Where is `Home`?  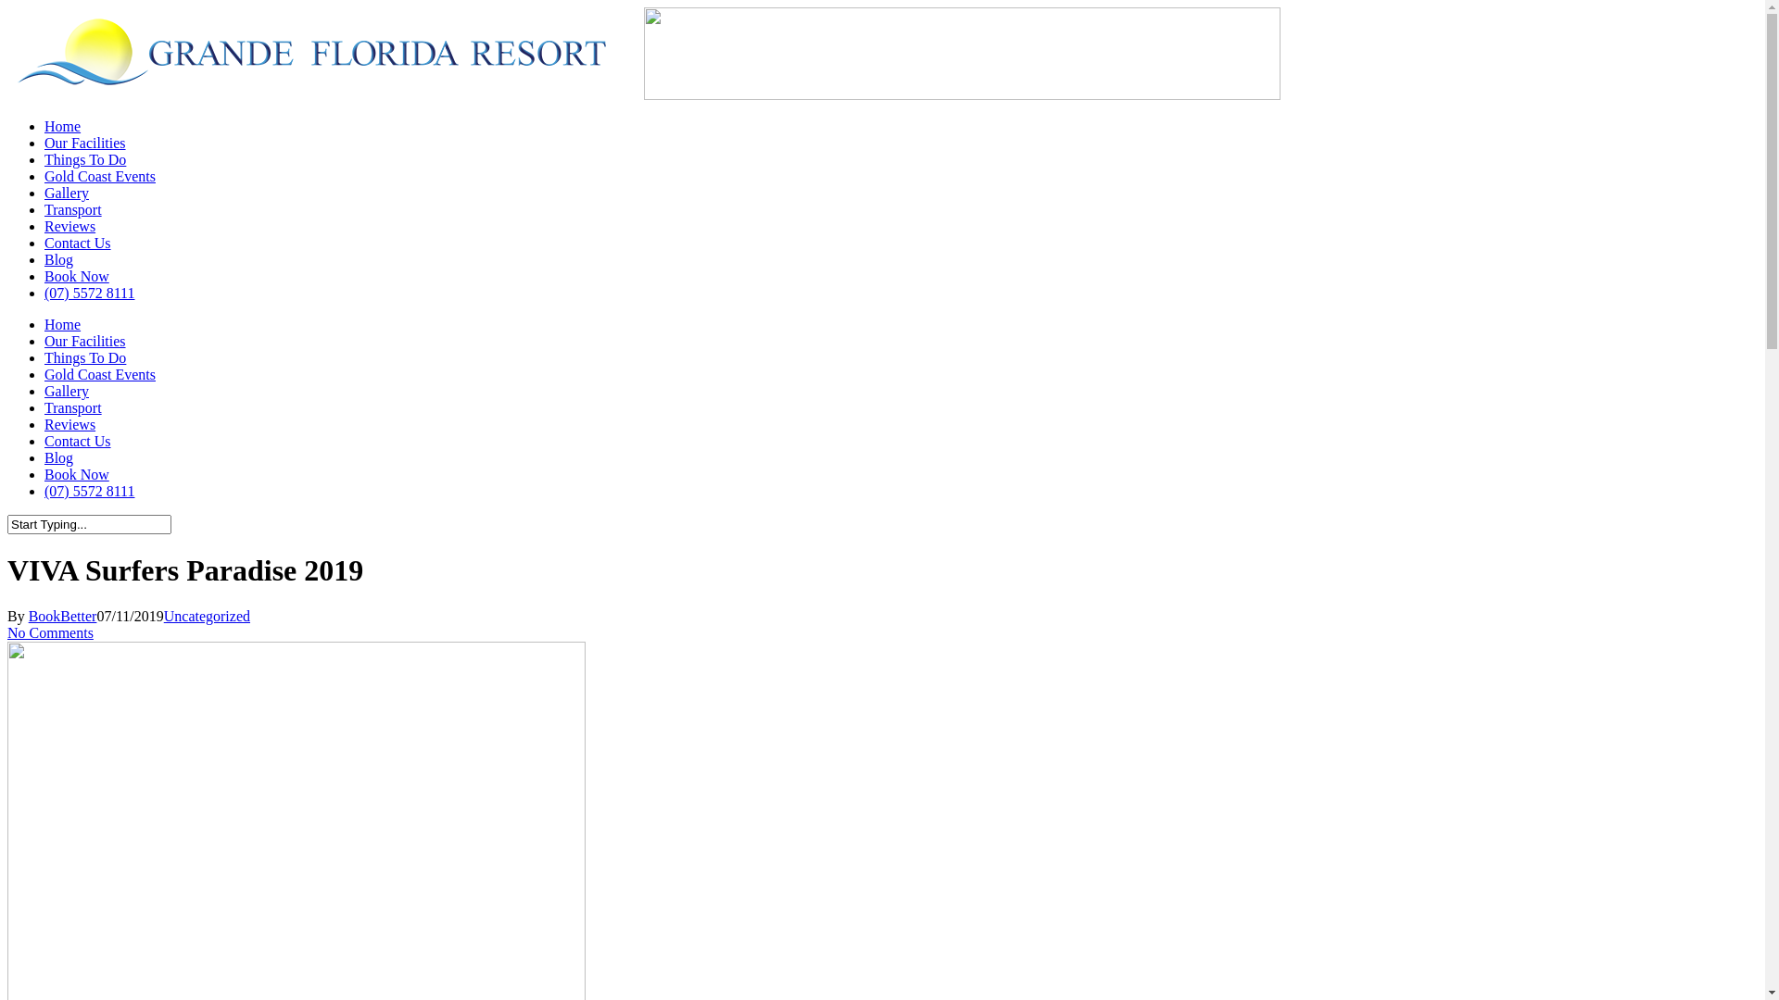
Home is located at coordinates (63, 324).